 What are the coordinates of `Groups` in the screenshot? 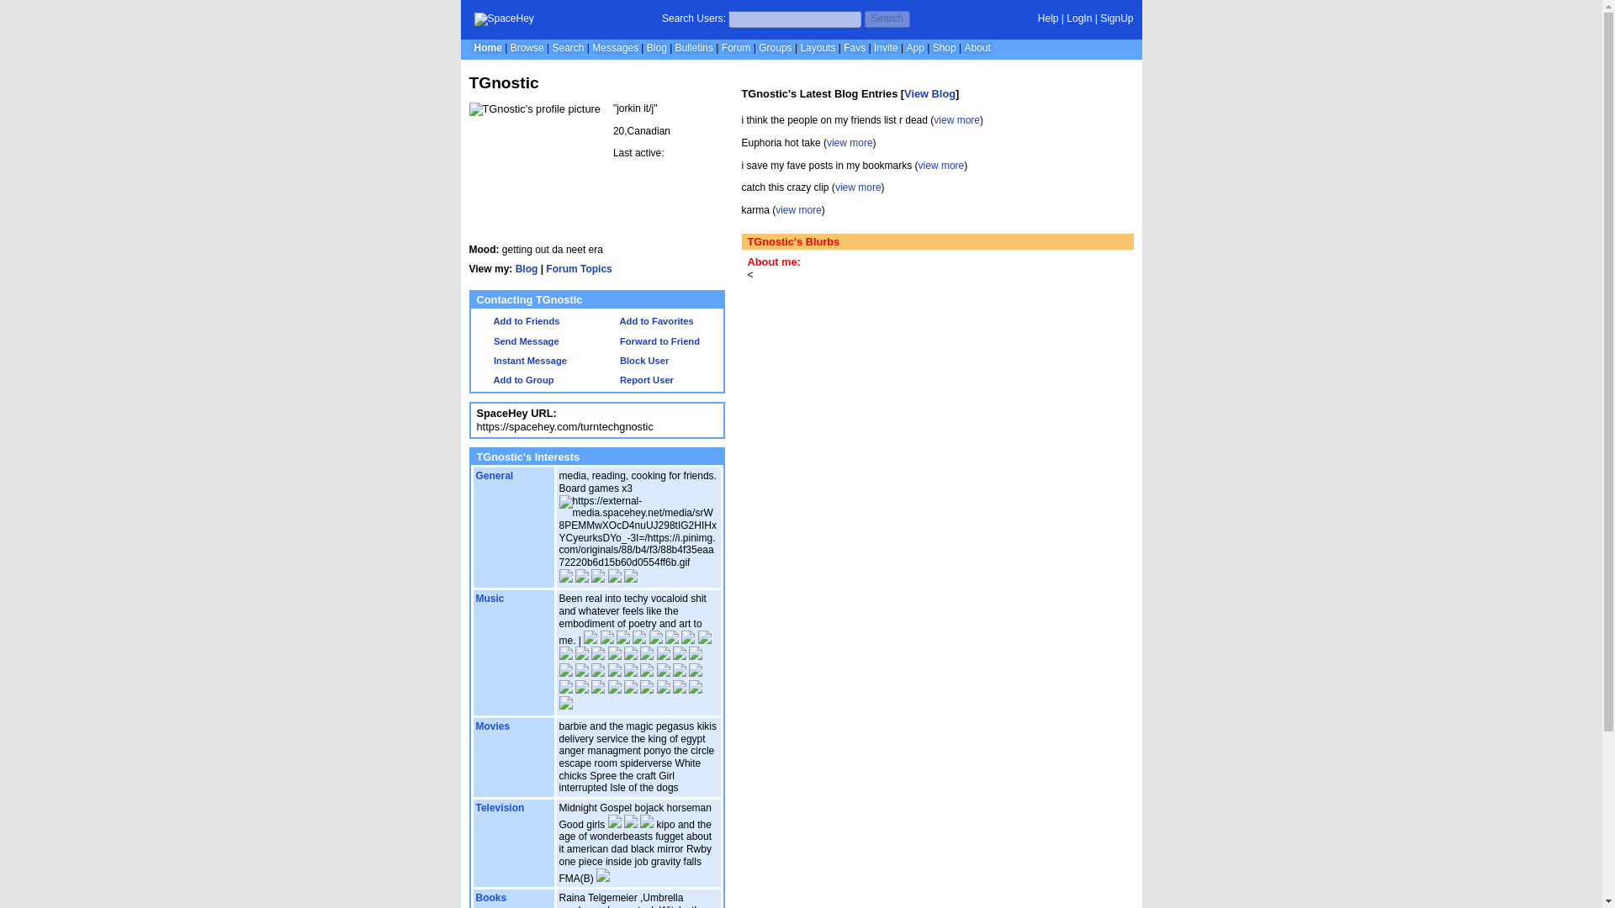 It's located at (775, 47).